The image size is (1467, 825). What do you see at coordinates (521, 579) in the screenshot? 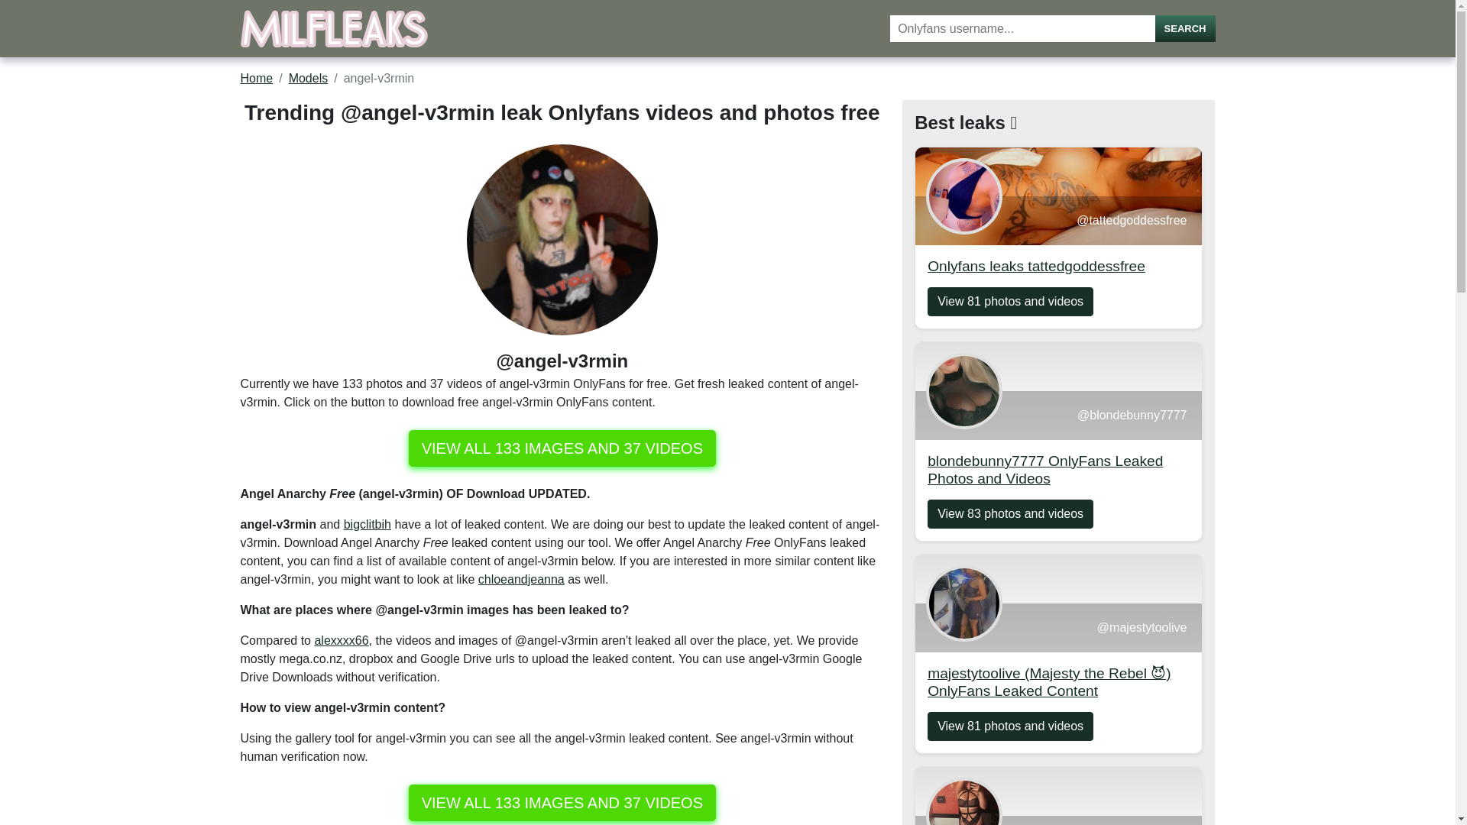
I see `chloeandjeanna` at bounding box center [521, 579].